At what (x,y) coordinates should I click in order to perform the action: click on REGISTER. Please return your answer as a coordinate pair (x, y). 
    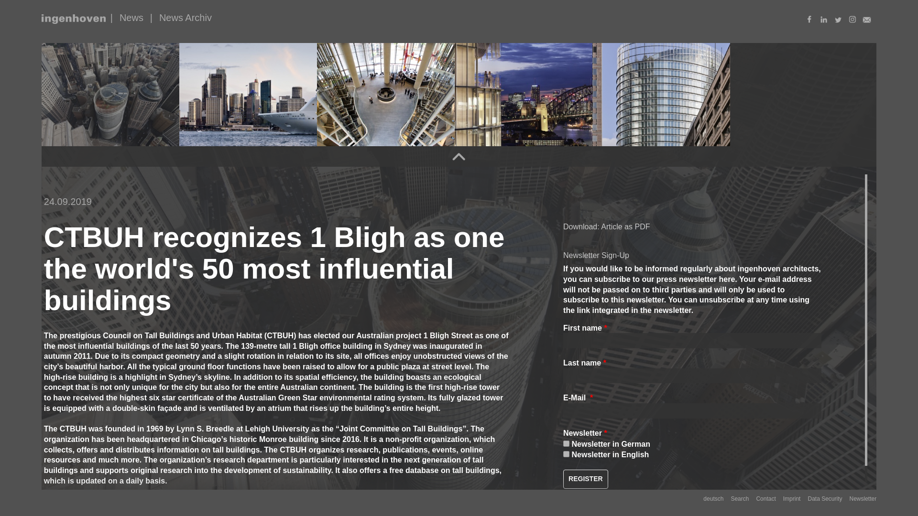
    Looking at the image, I should click on (585, 479).